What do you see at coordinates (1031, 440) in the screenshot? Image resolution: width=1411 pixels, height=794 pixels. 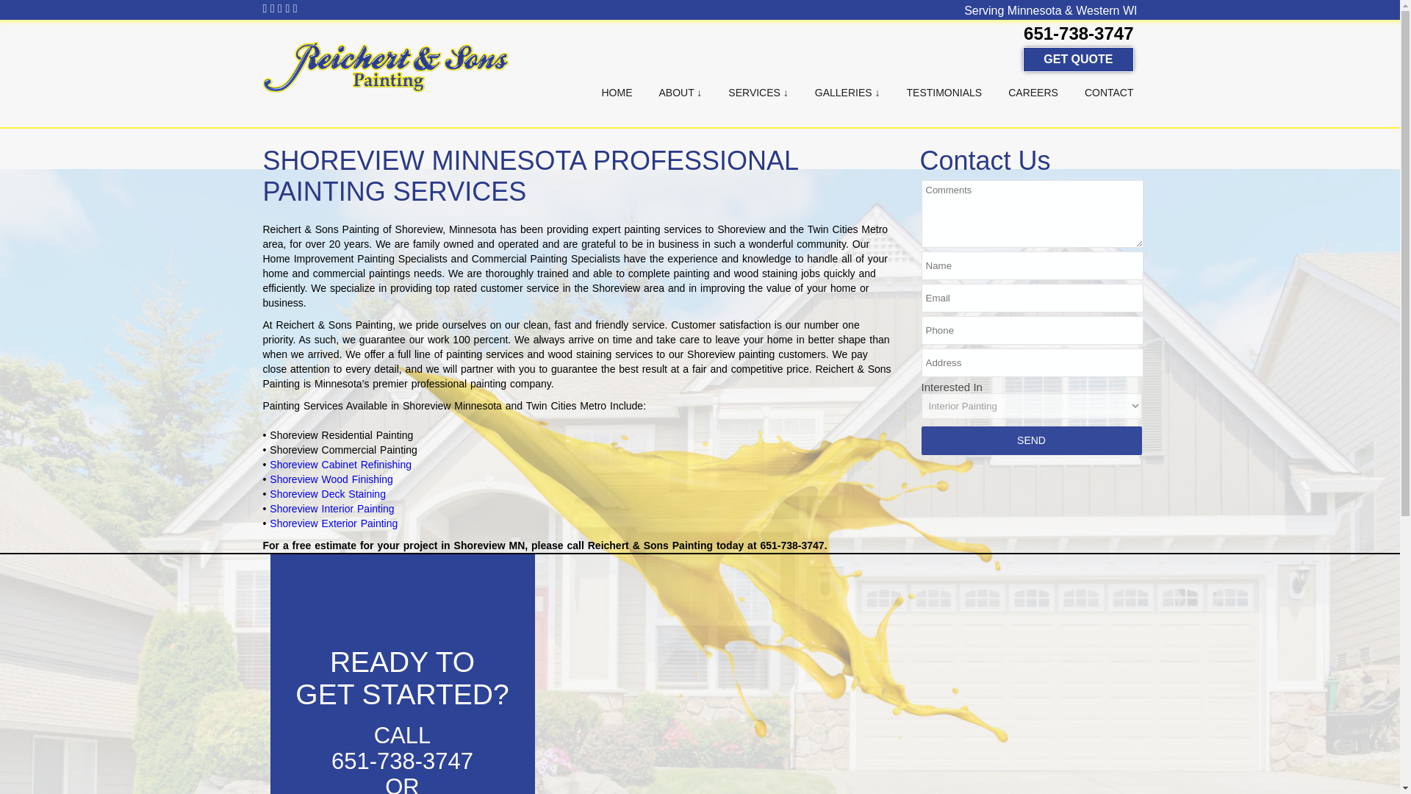 I see `send` at bounding box center [1031, 440].